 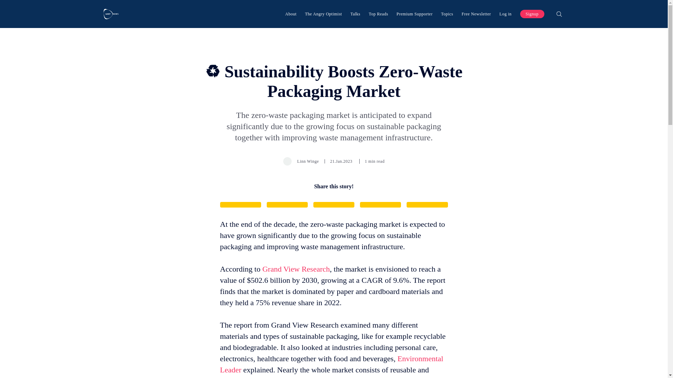 I want to click on Topics, so click(x=447, y=14).